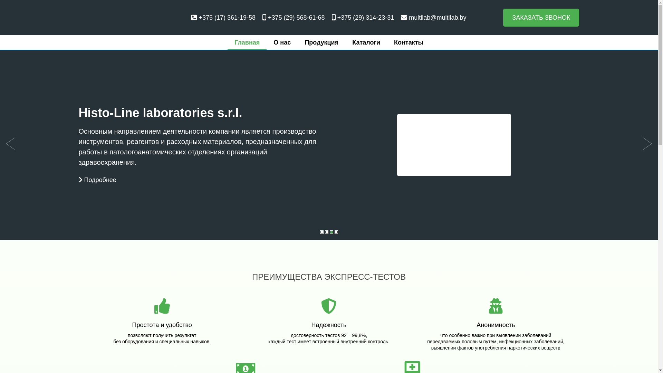 This screenshot has height=373, width=663. Describe the element at coordinates (434, 18) in the screenshot. I see `multilab@multilab.by` at that location.